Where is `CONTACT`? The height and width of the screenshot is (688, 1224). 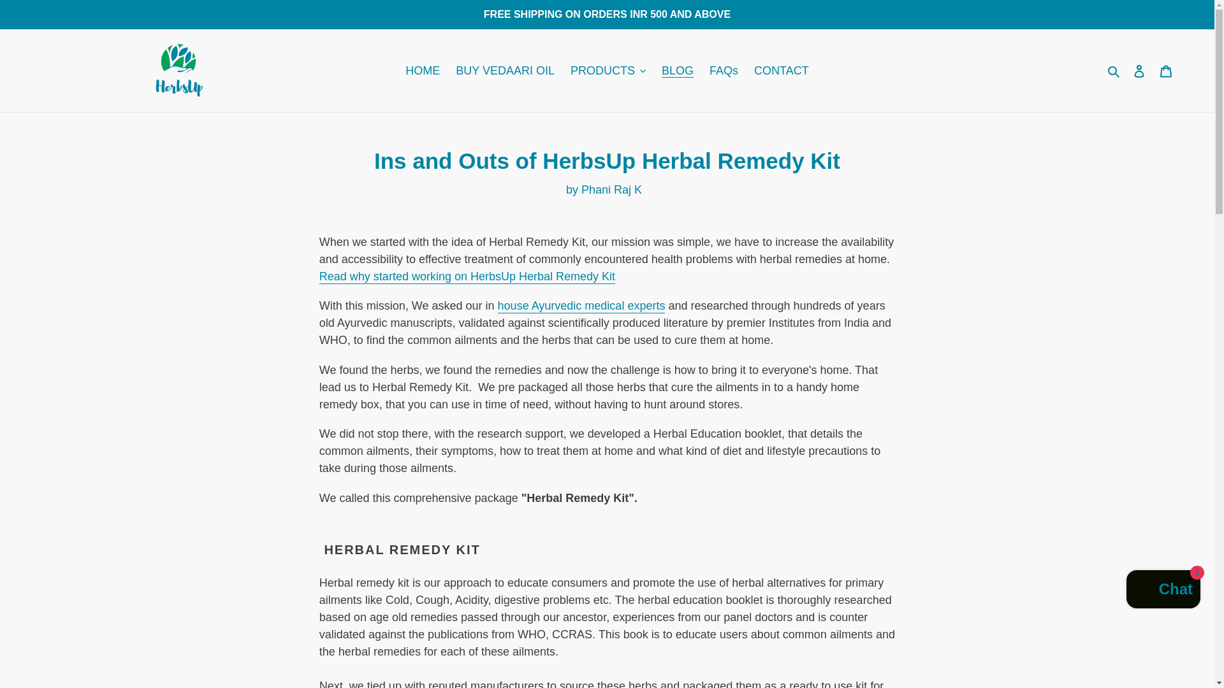 CONTACT is located at coordinates (782, 70).